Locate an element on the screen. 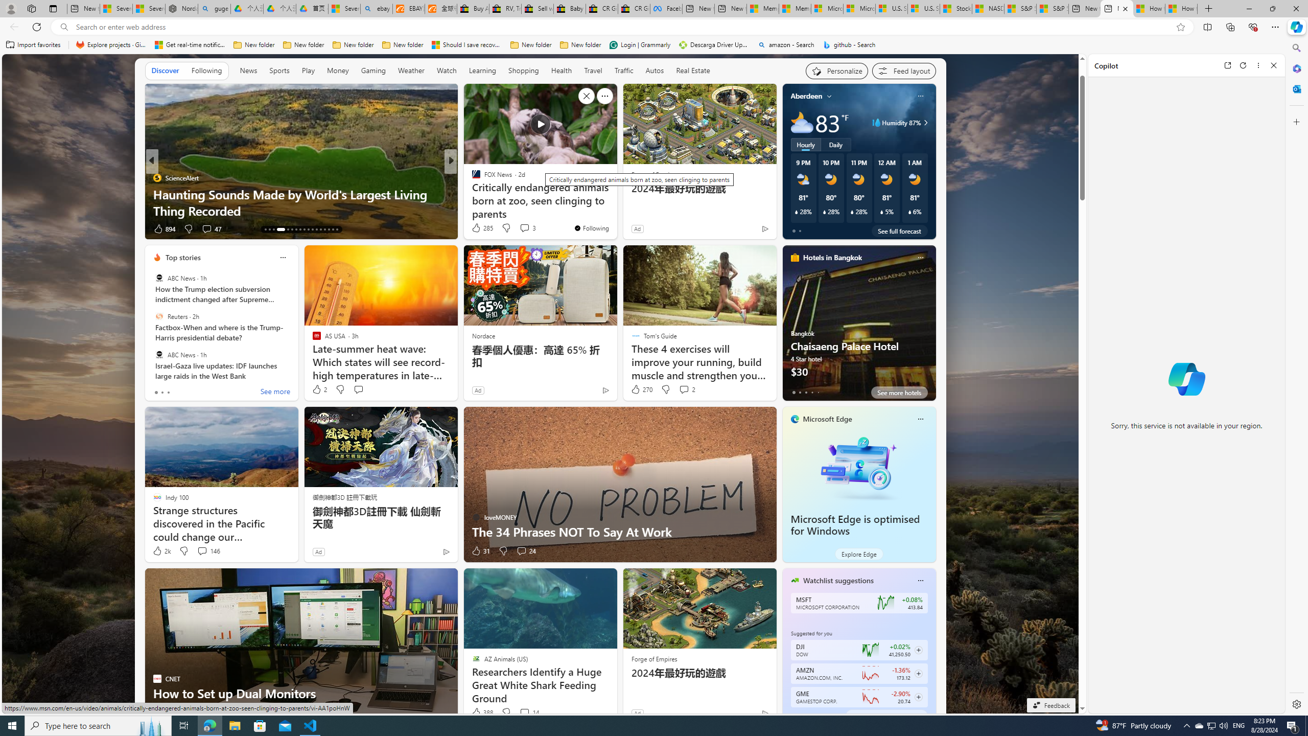 This screenshot has width=1308, height=736. Facebook is located at coordinates (666, 9).